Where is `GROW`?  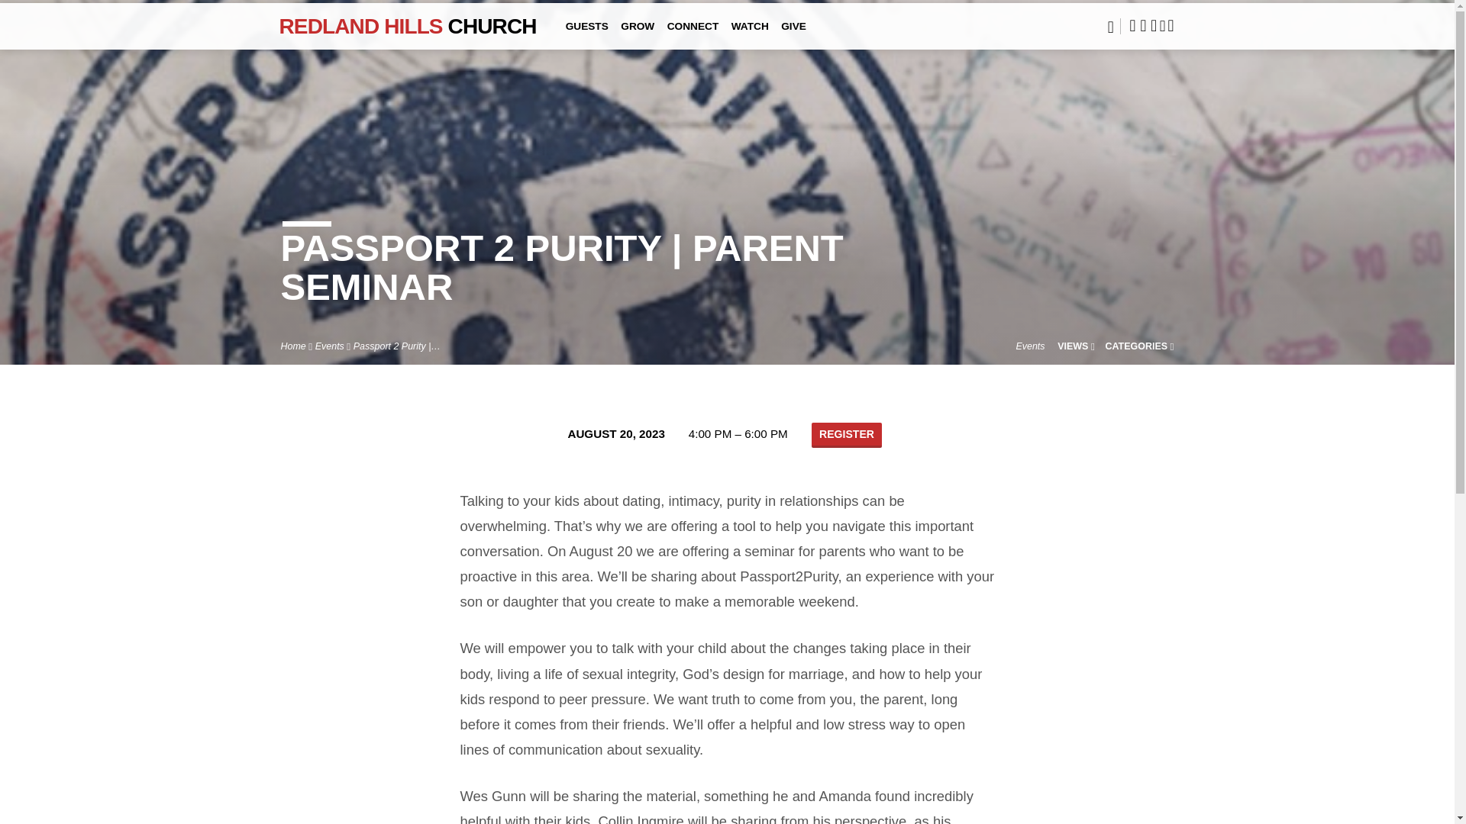 GROW is located at coordinates (637, 36).